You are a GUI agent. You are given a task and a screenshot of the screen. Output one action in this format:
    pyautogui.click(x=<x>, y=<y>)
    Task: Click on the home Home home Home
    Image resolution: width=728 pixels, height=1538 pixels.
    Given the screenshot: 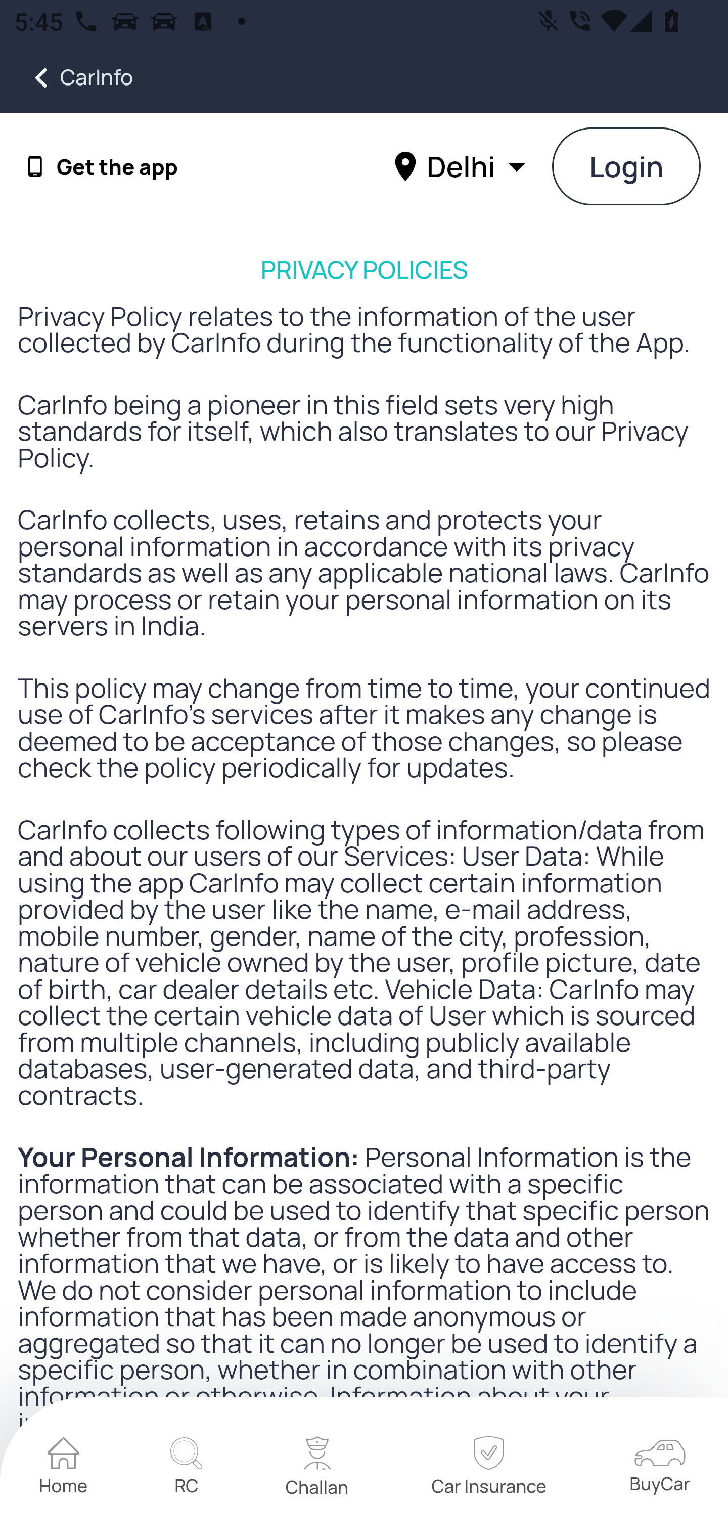 What is the action you would take?
    pyautogui.click(x=64, y=1468)
    